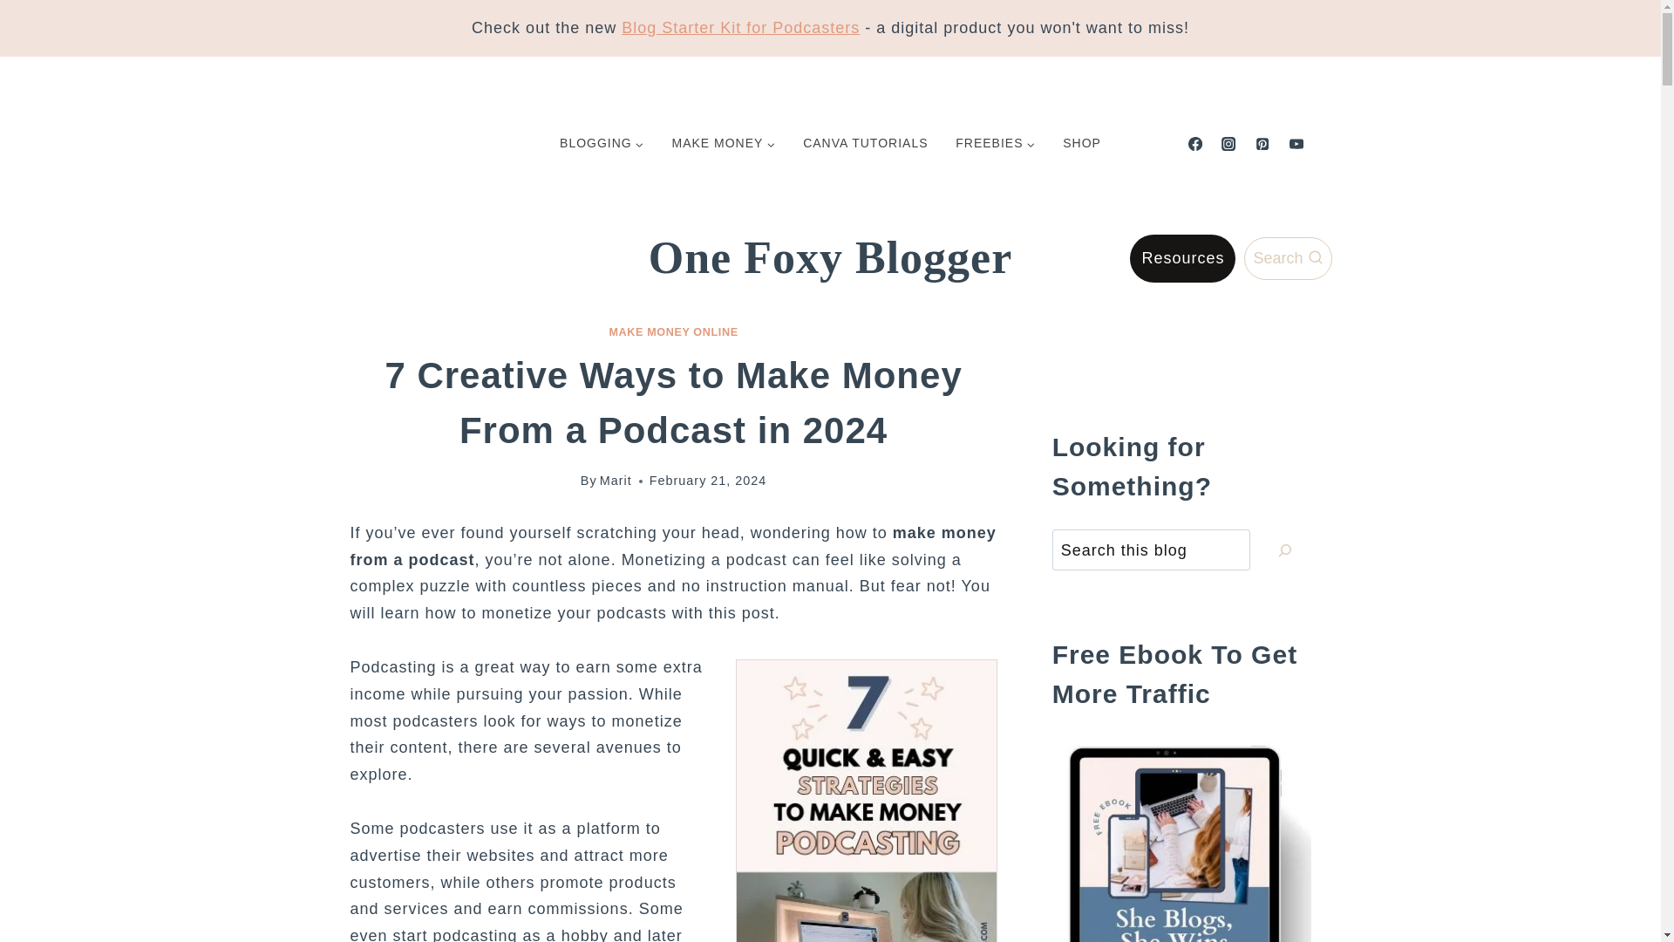 The width and height of the screenshot is (1674, 942). What do you see at coordinates (724, 143) in the screenshot?
I see `MAKE MONEY` at bounding box center [724, 143].